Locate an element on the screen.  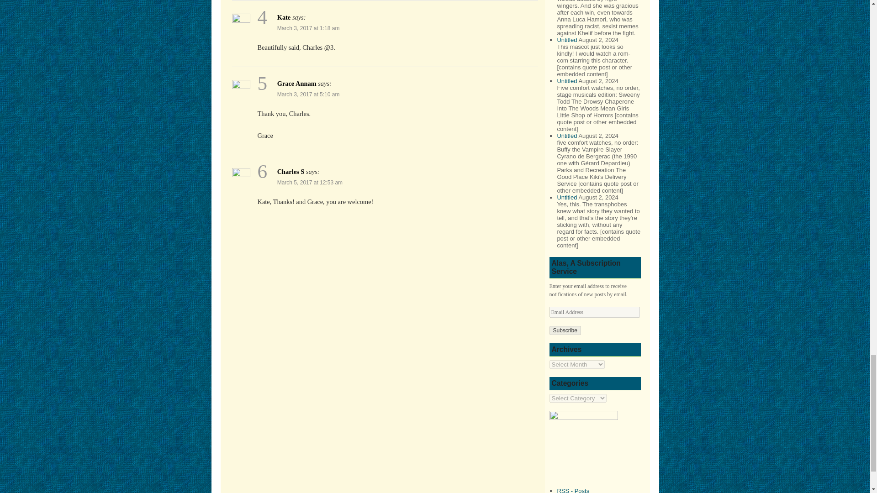
March 3, 2017 at 5:10 am is located at coordinates (308, 94).